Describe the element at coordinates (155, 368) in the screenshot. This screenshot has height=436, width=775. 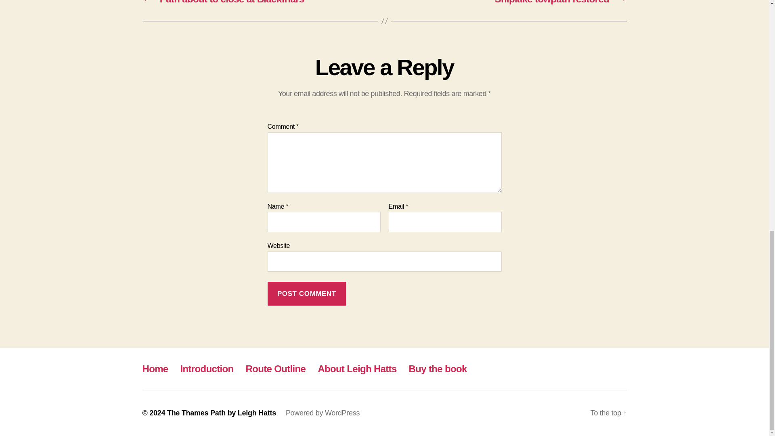
I see `Home` at that location.